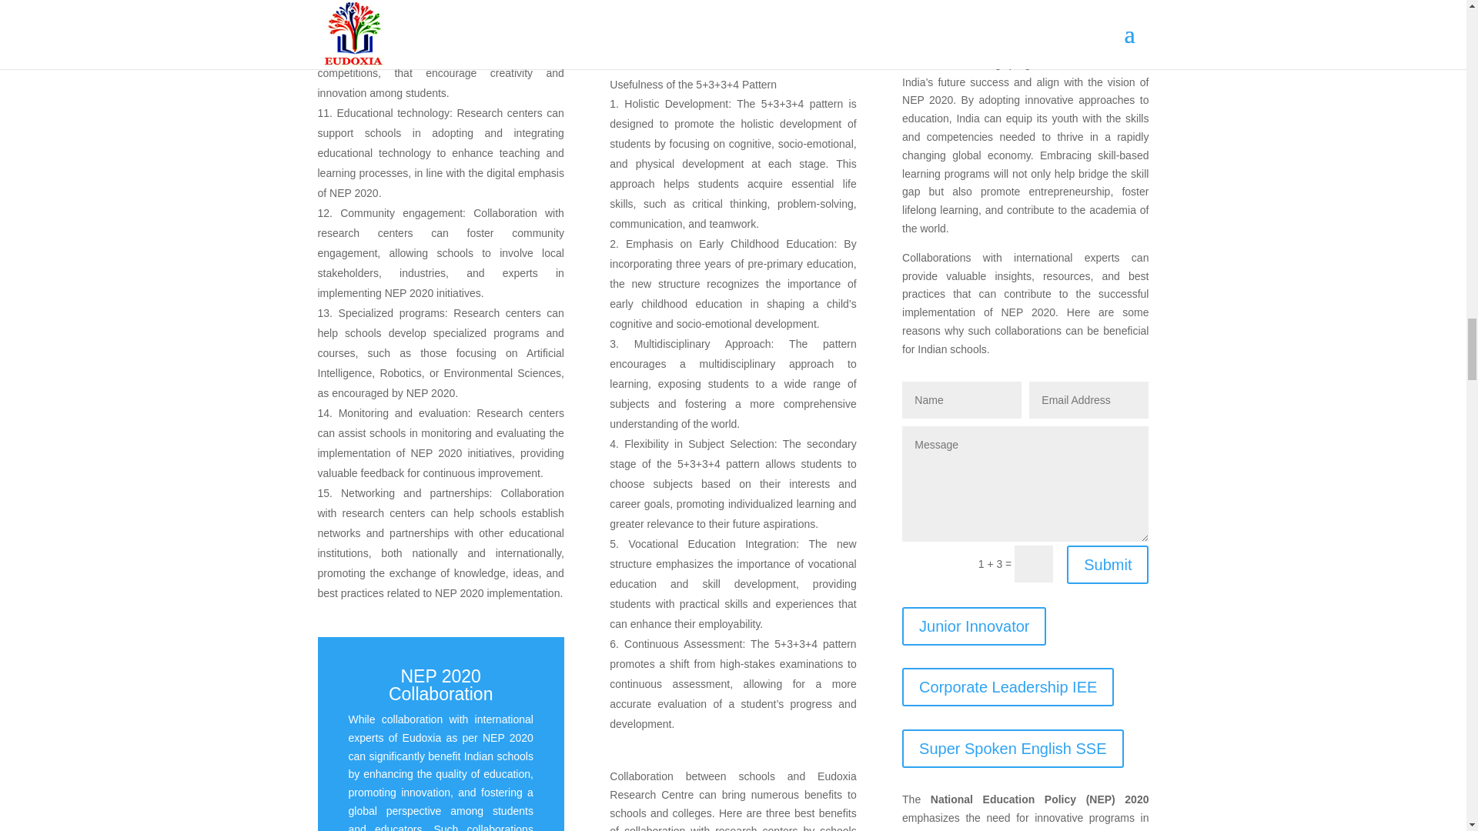 The image size is (1478, 831). I want to click on Submit, so click(1107, 565).